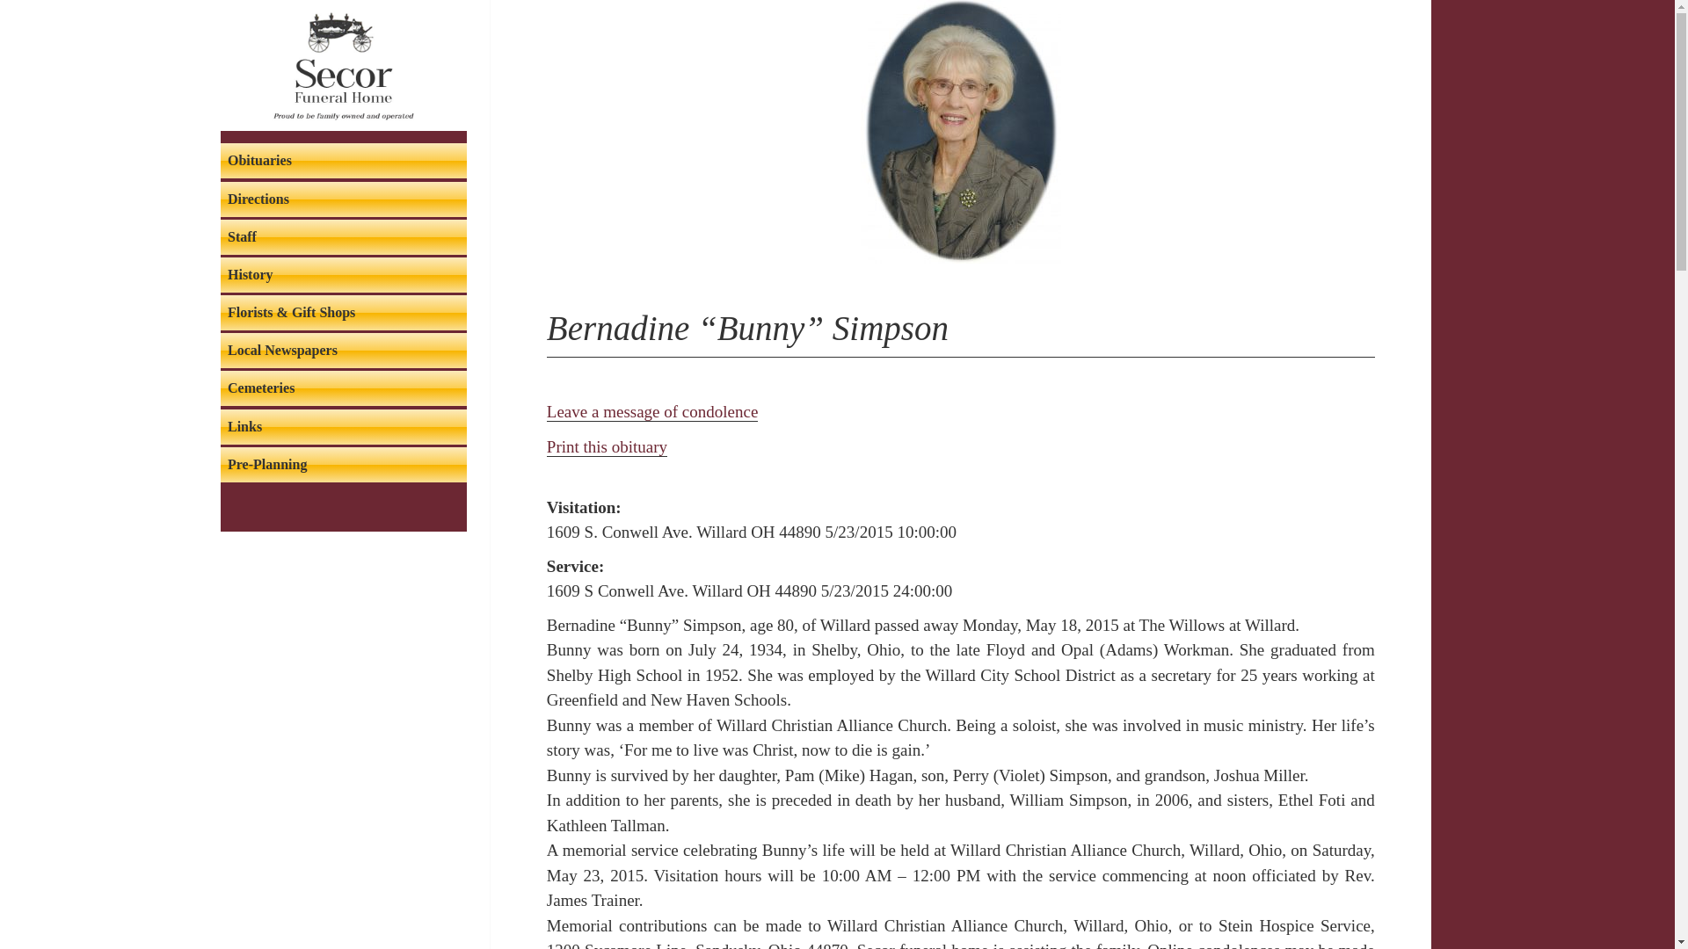  What do you see at coordinates (344, 199) in the screenshot?
I see `Directions` at bounding box center [344, 199].